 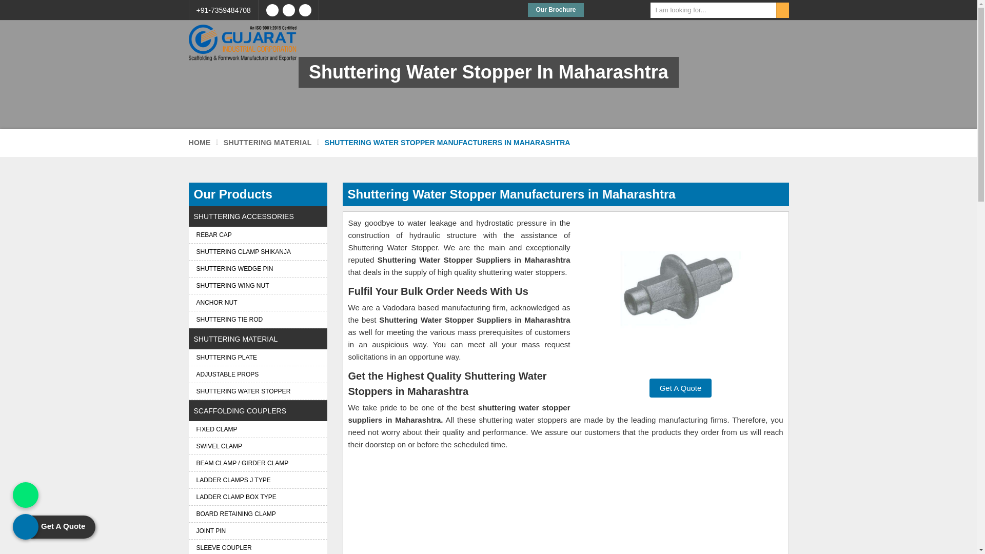 What do you see at coordinates (258, 480) in the screenshot?
I see `LADDER CLAMPS J TYPE` at bounding box center [258, 480].